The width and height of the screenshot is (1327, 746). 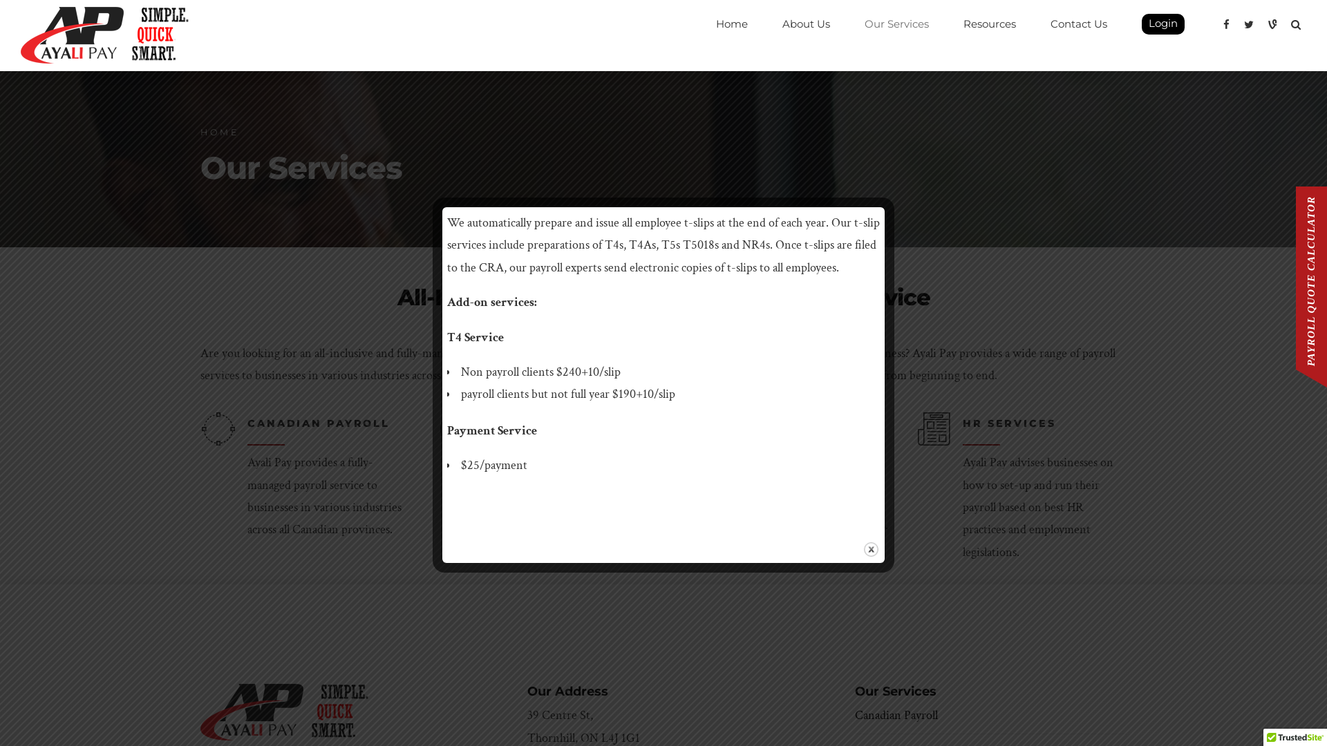 What do you see at coordinates (990, 24) in the screenshot?
I see `Resources` at bounding box center [990, 24].